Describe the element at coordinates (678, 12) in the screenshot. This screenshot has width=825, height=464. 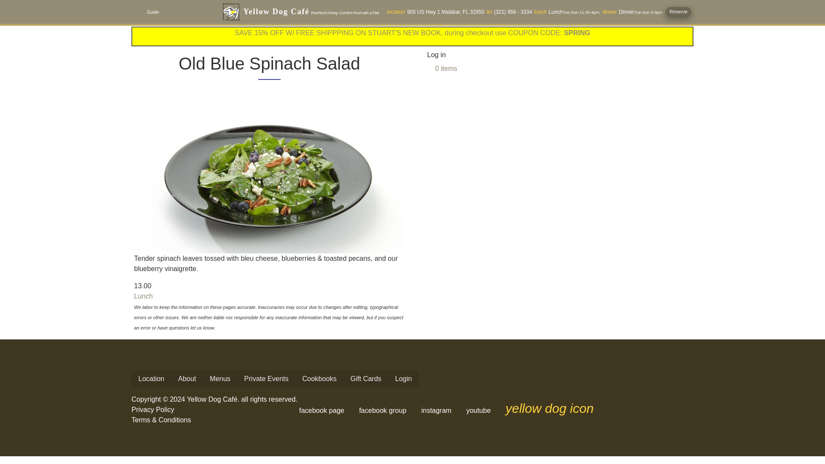
I see `click for online reservation` at that location.